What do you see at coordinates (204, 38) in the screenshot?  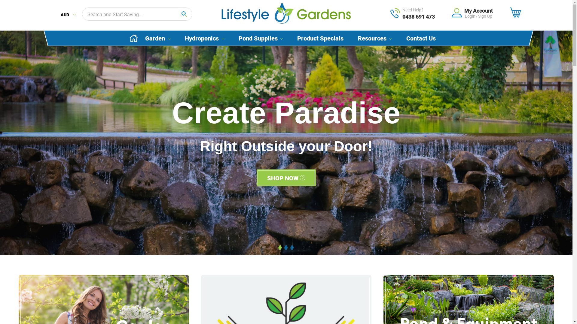 I see `Hydroponics` at bounding box center [204, 38].